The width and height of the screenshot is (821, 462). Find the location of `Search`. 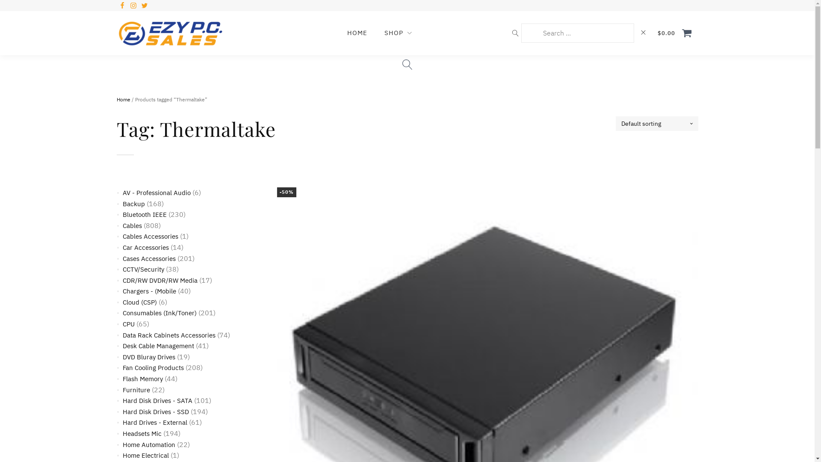

Search is located at coordinates (14, 5).